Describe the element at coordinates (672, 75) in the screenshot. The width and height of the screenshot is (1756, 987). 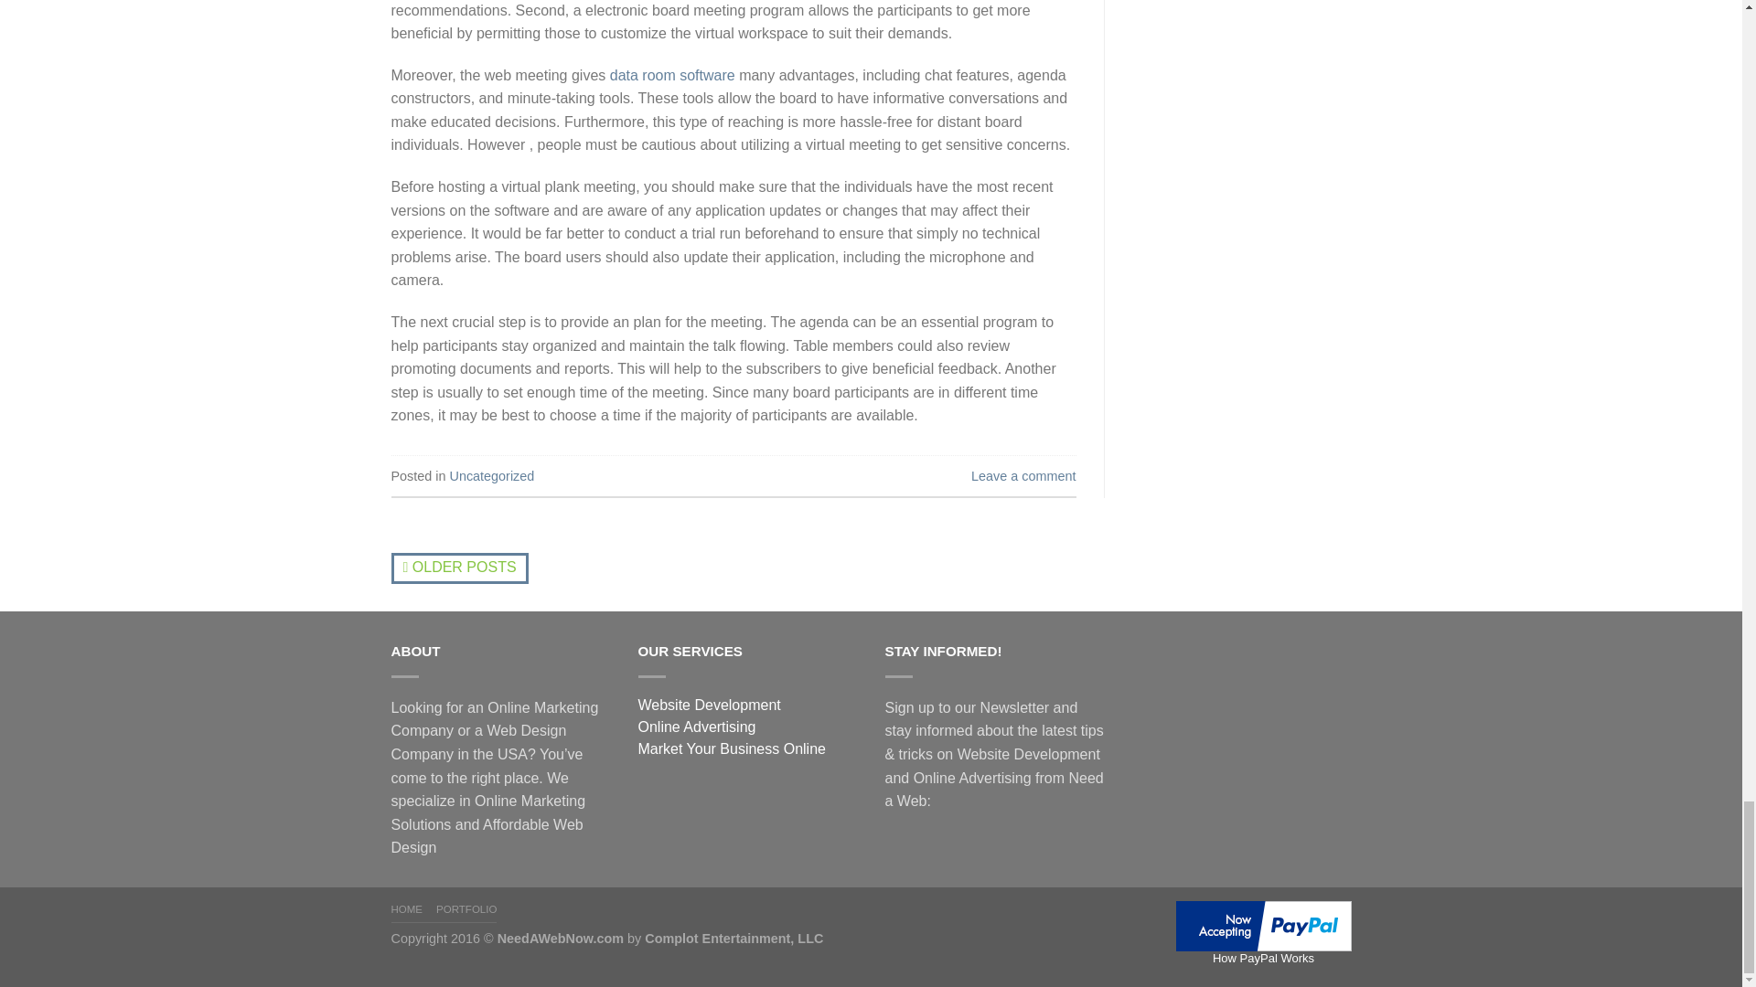
I see `data room software` at that location.